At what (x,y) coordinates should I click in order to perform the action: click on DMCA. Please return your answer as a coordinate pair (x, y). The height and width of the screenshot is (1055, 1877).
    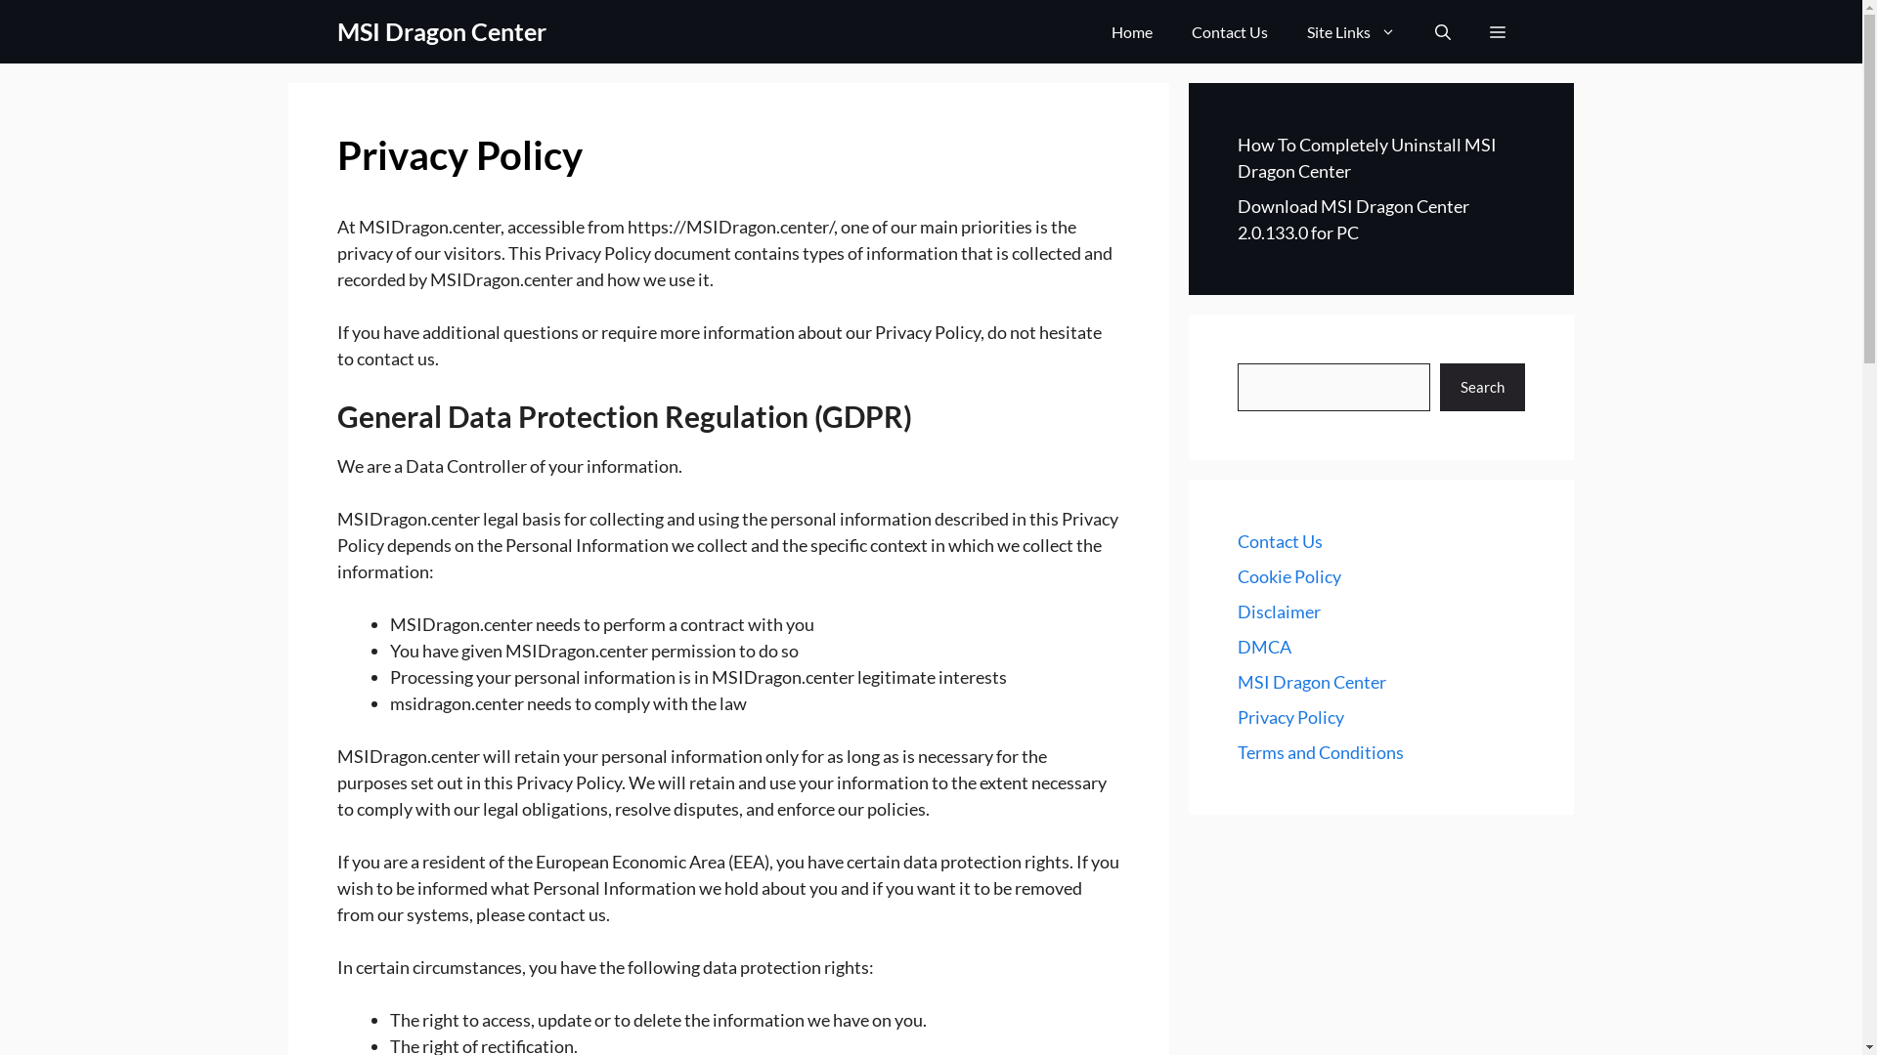
    Looking at the image, I should click on (1265, 647).